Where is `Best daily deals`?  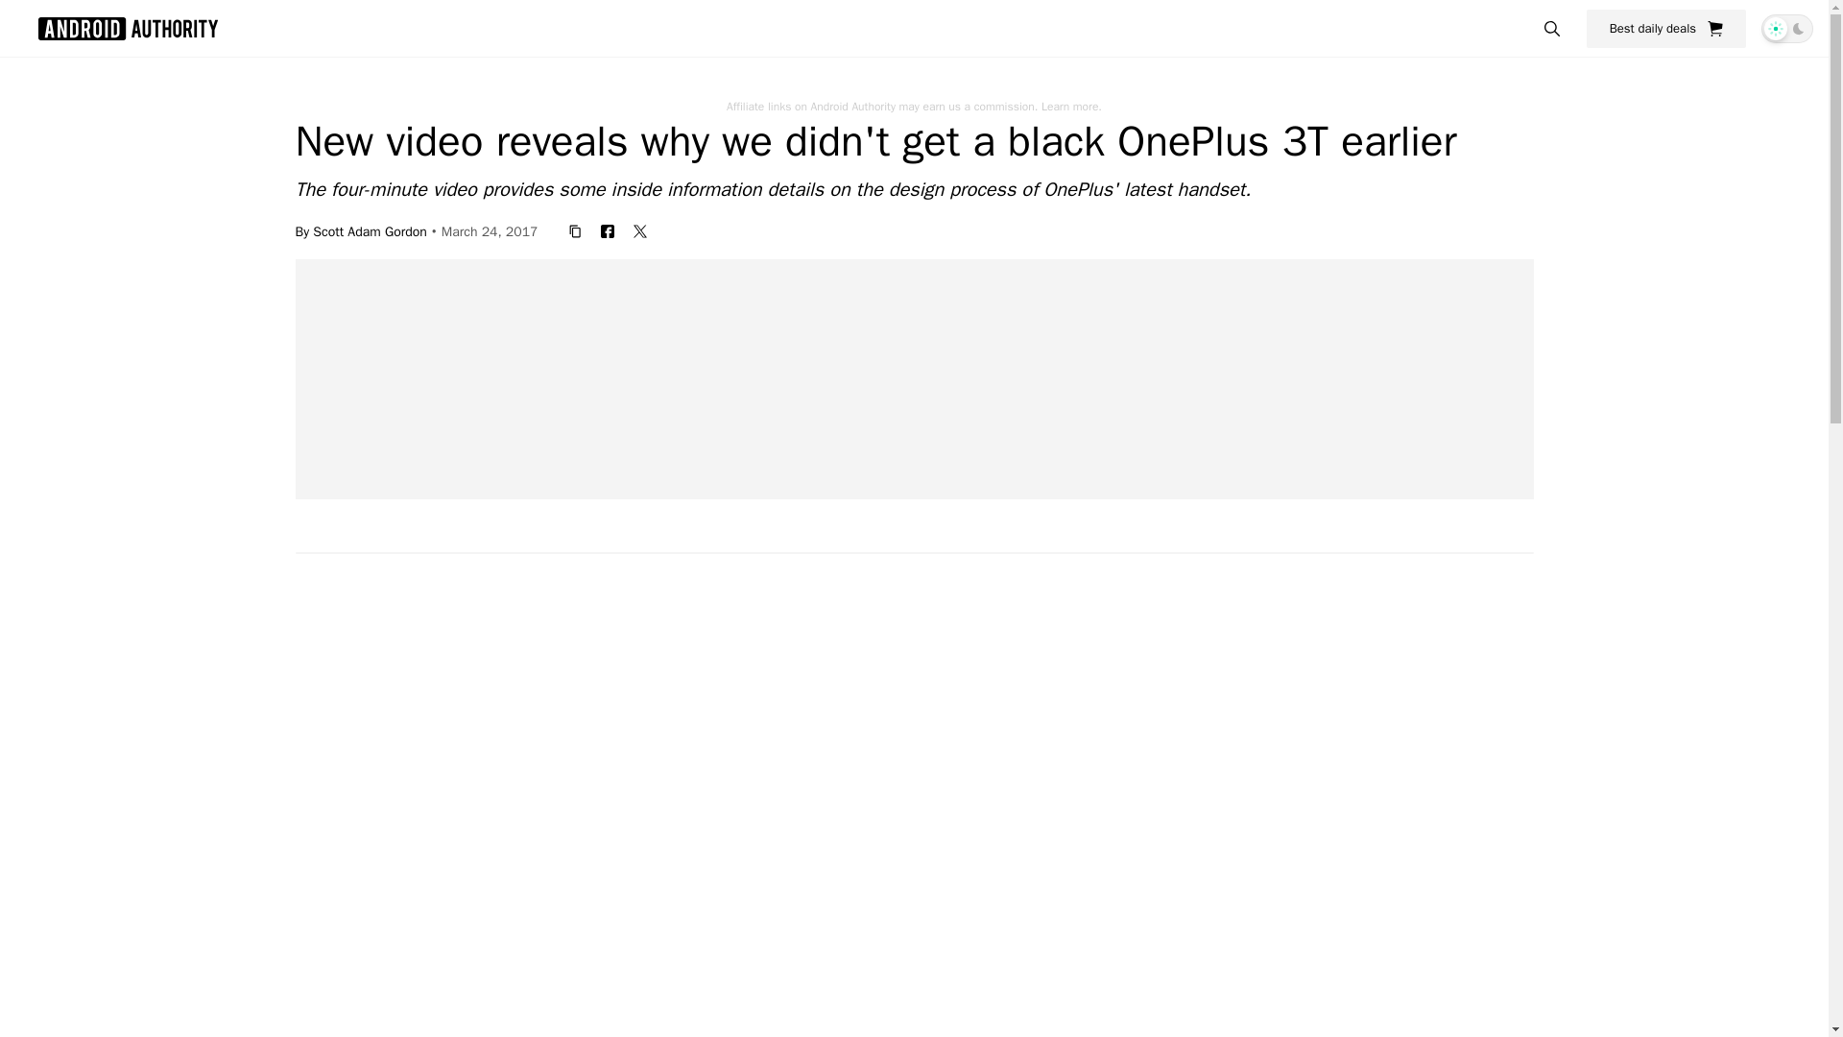 Best daily deals is located at coordinates (1666, 28).